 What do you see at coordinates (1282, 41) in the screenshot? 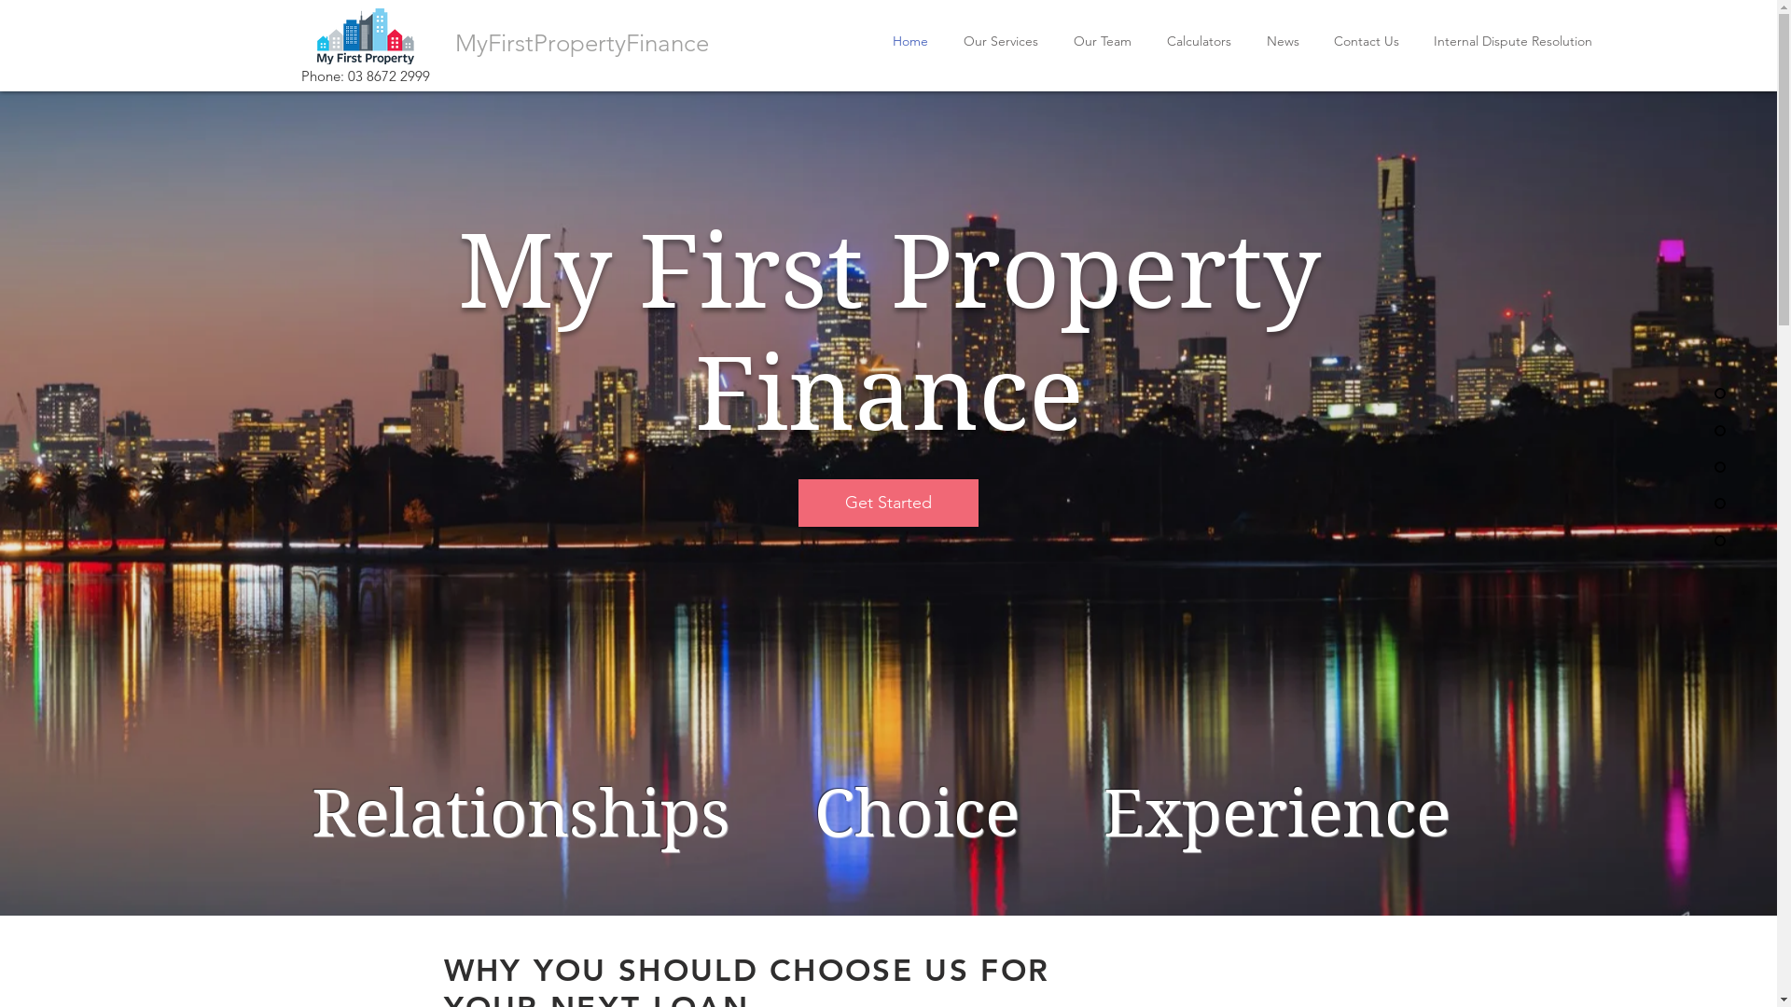
I see `News` at bounding box center [1282, 41].